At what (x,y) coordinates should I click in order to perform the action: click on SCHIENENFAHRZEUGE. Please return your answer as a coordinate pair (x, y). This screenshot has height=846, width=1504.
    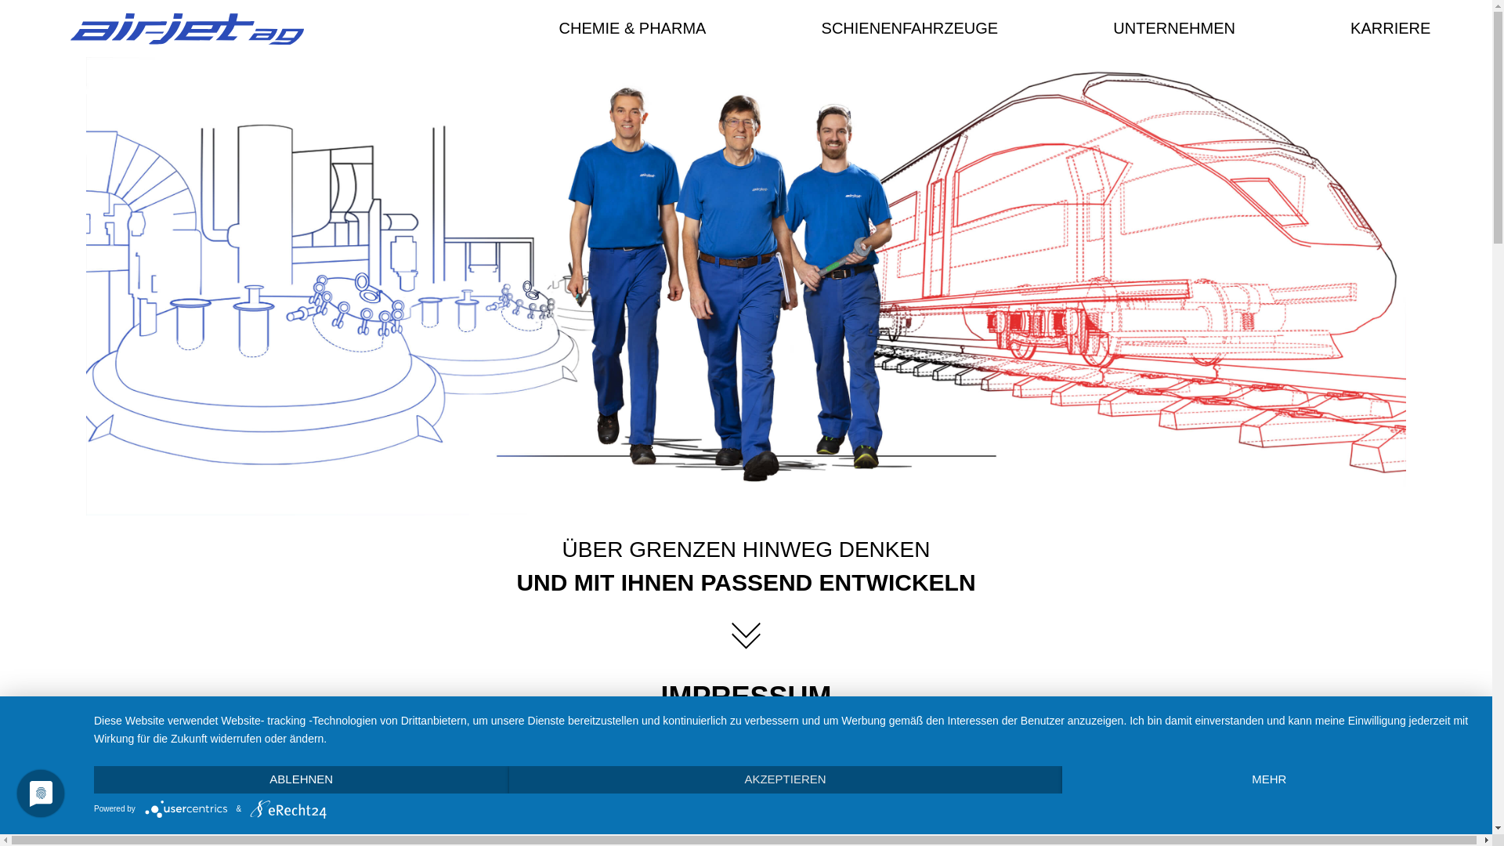
    Looking at the image, I should click on (913, 28).